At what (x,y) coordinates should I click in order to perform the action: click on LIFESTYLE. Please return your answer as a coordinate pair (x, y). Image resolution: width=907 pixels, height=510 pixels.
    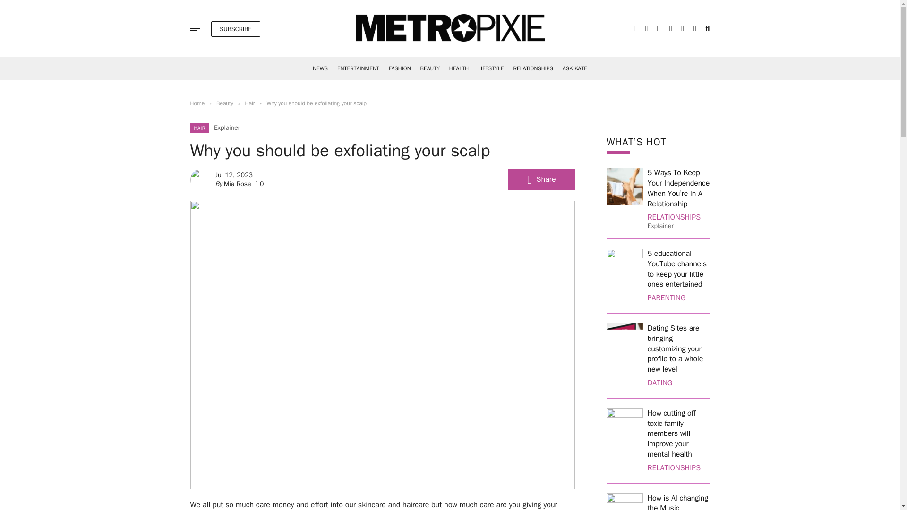
    Looking at the image, I should click on (490, 68).